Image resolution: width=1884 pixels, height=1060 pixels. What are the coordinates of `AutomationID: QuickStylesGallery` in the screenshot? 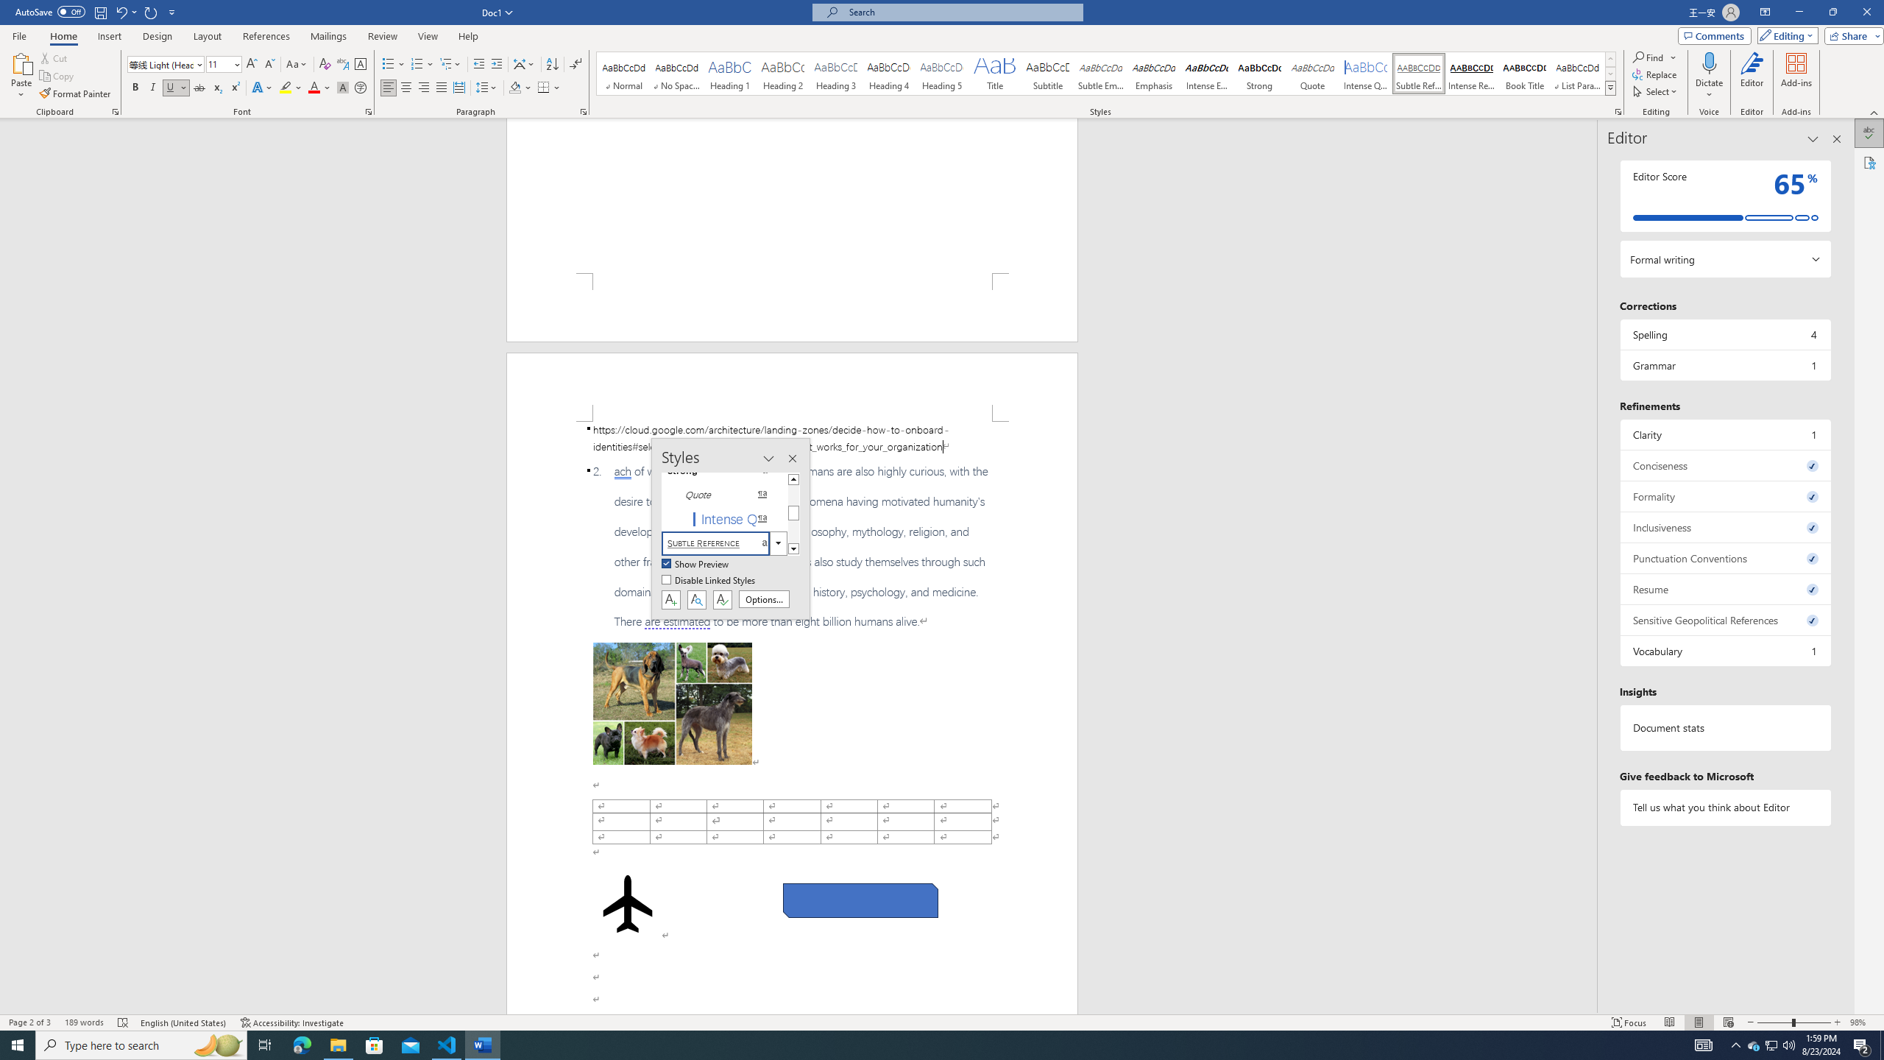 It's located at (1107, 74).